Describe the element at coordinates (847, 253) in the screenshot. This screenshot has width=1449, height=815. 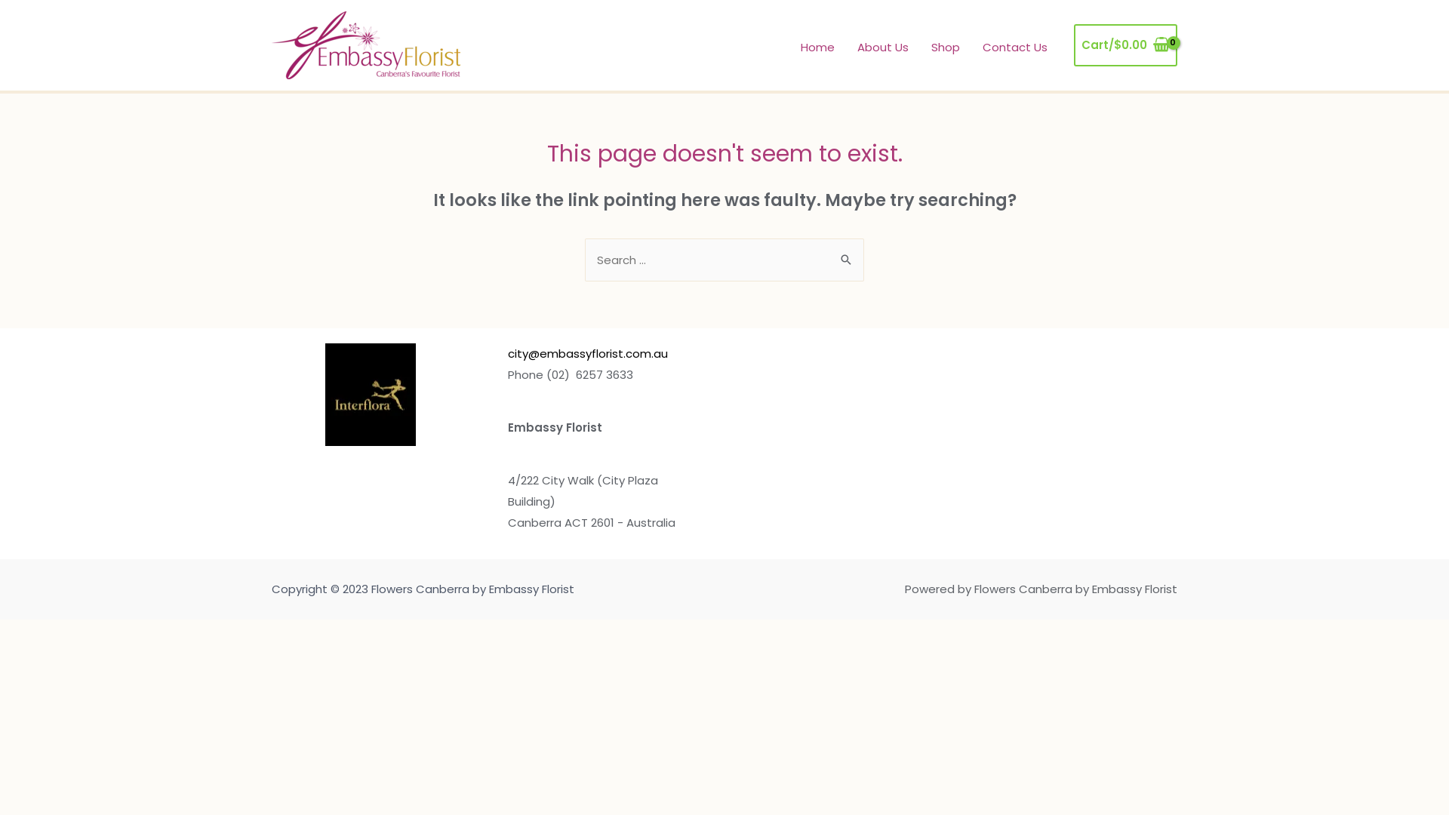
I see `Search` at that location.